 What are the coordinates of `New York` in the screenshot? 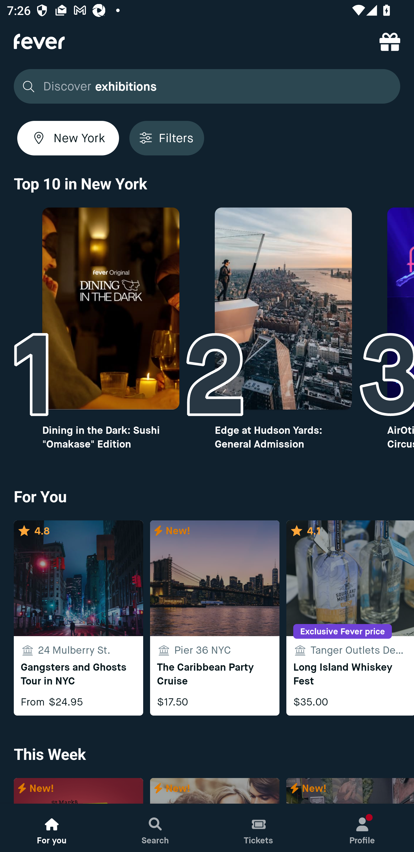 It's located at (68, 138).